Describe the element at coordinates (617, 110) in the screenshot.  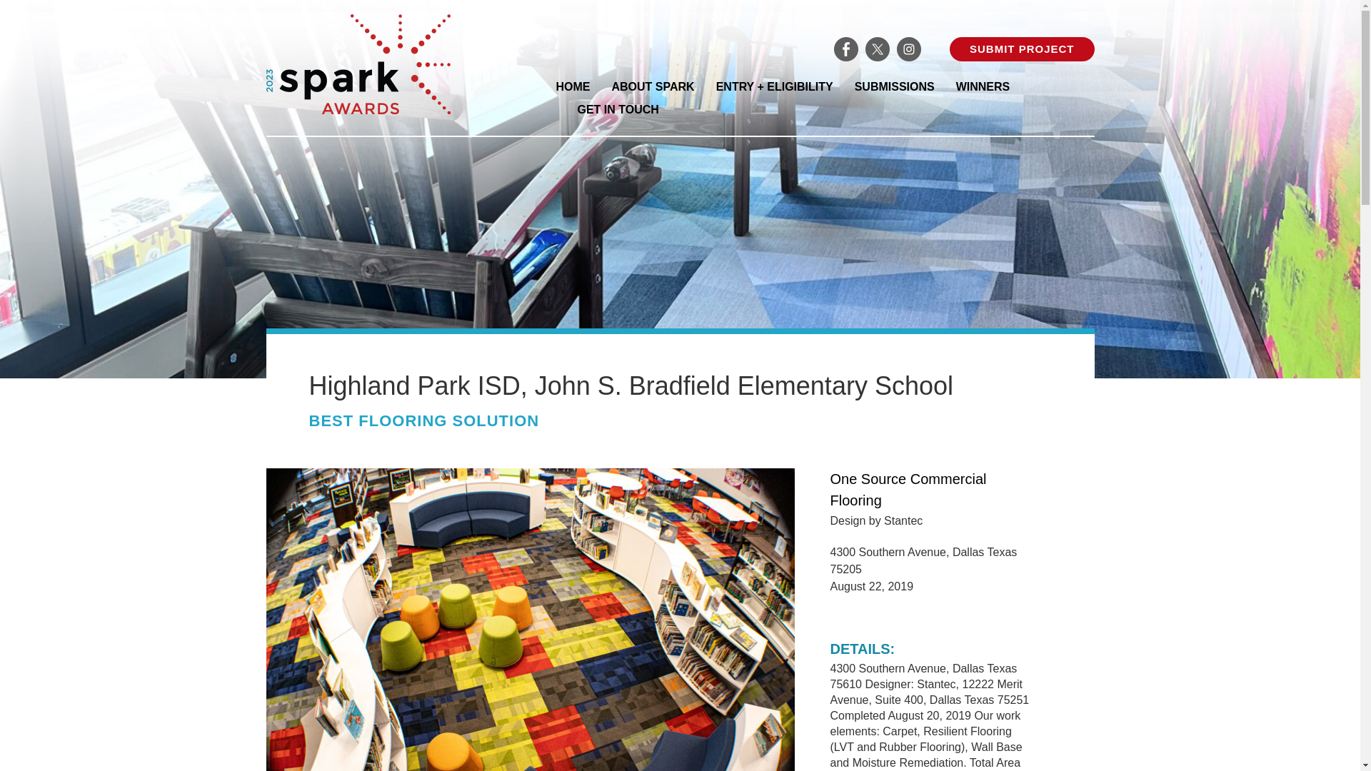
I see `GET IN TOUCH` at that location.